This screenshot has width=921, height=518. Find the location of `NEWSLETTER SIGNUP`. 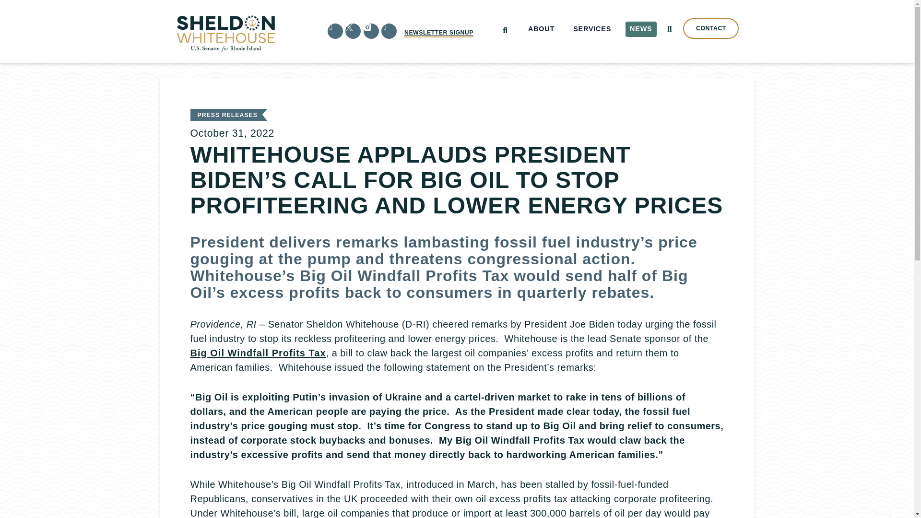

NEWSLETTER SIGNUP is located at coordinates (438, 33).